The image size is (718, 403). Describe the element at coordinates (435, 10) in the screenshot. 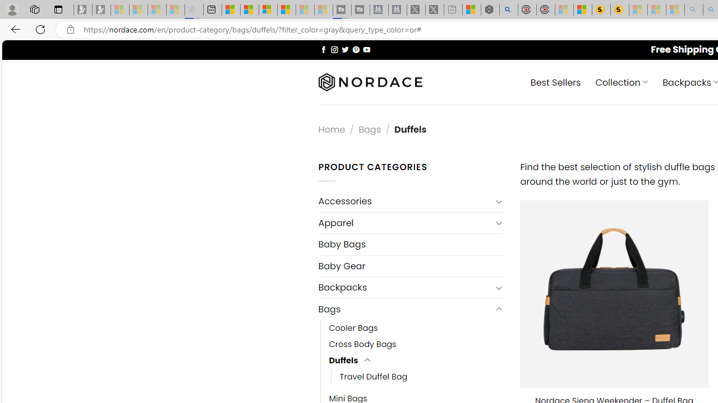

I see `X - Sleeping` at that location.